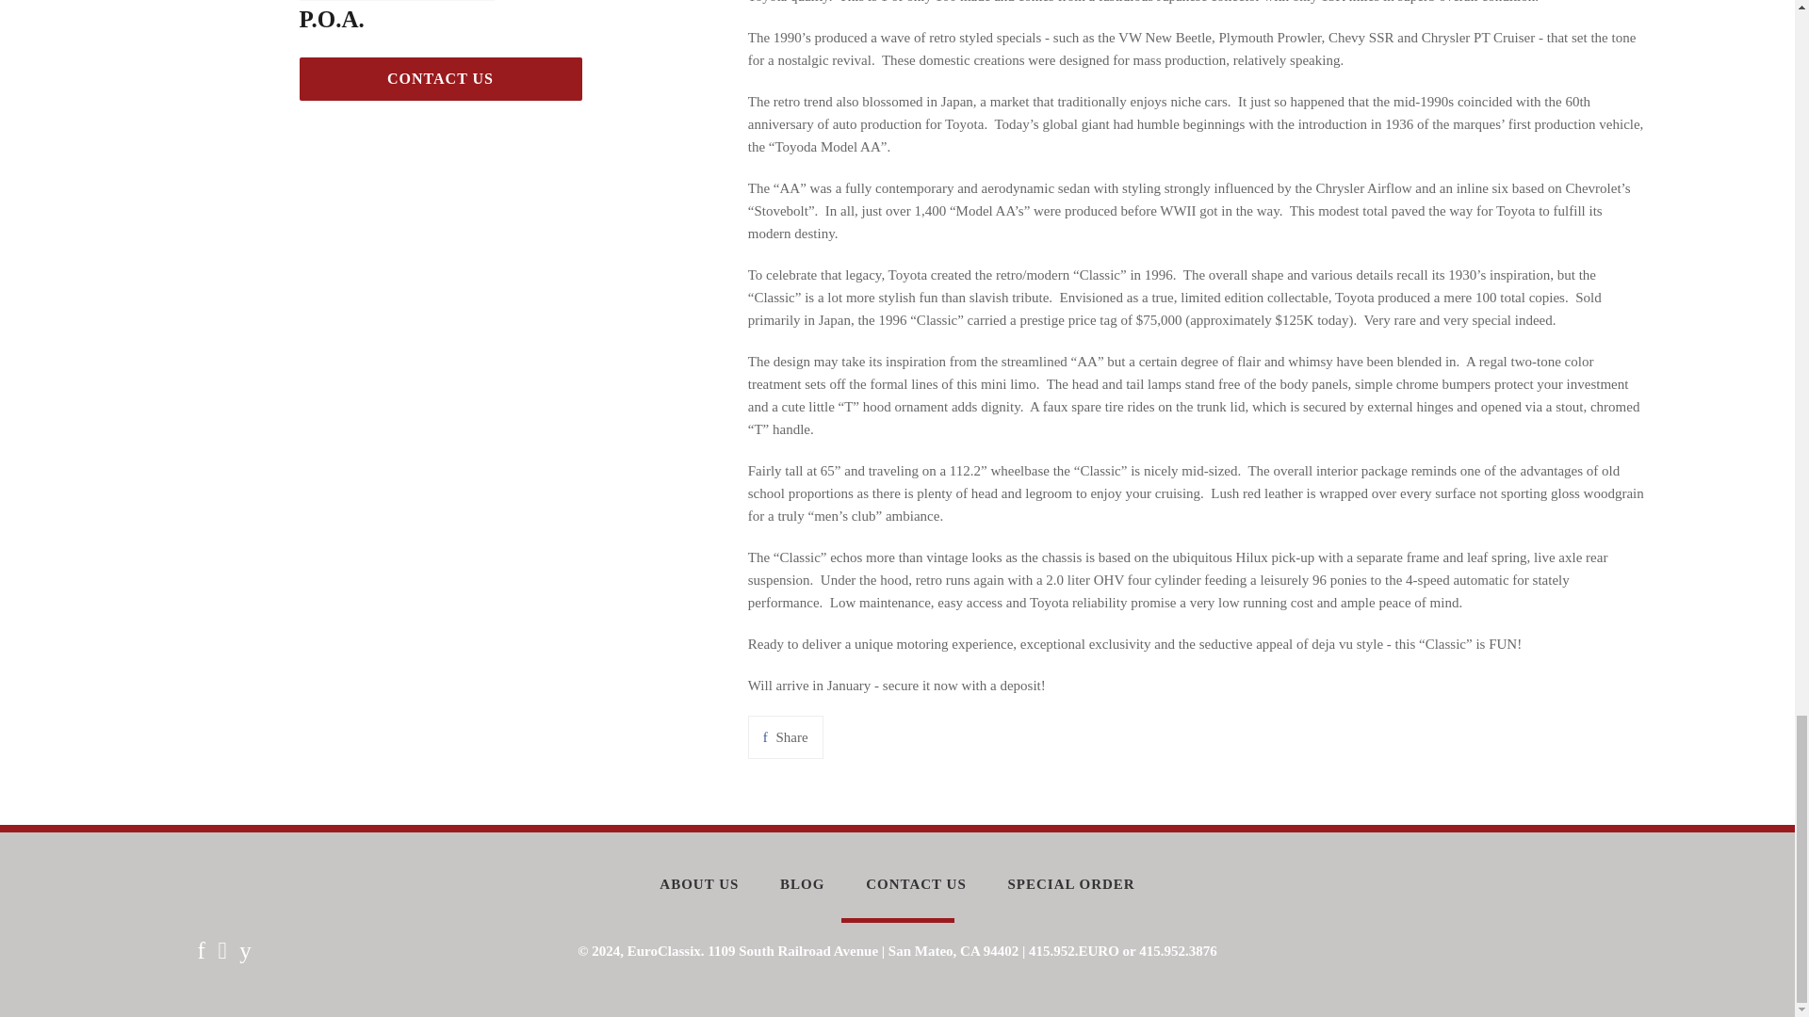 The image size is (1809, 1017). I want to click on SPECIAL ORDER, so click(1071, 884).